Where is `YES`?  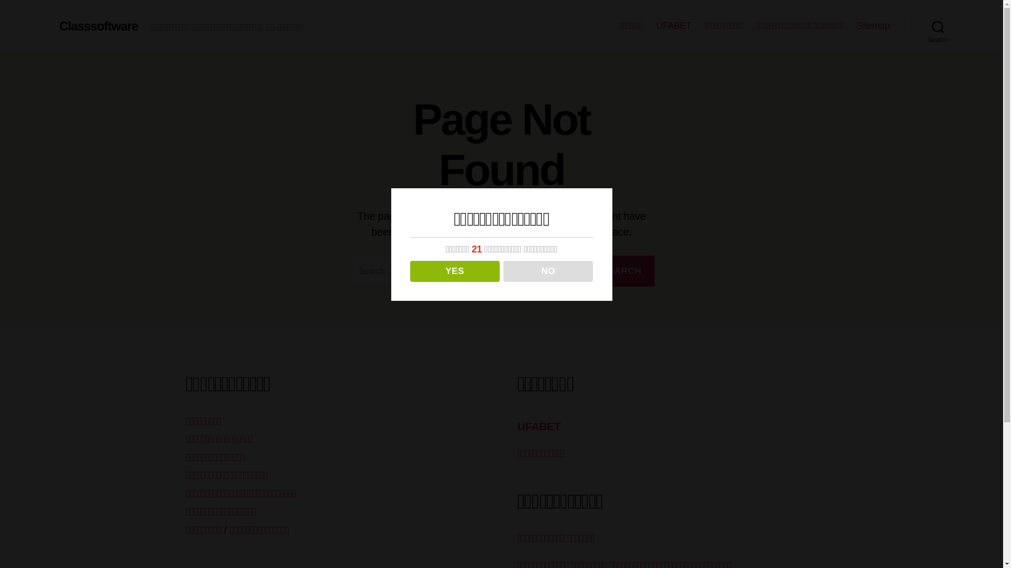
YES is located at coordinates (455, 271).